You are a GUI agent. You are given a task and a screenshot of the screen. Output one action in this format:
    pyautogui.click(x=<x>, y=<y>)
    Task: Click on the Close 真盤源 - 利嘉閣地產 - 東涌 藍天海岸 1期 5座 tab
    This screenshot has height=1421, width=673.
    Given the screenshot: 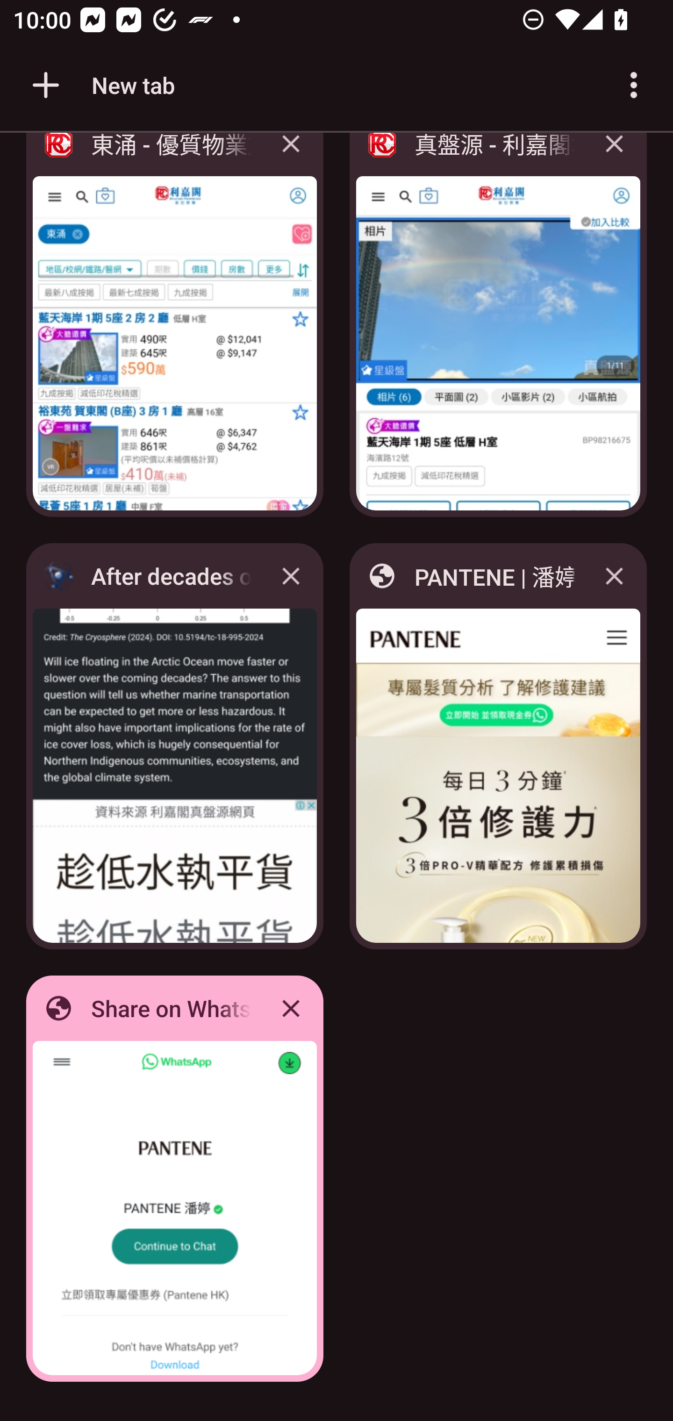 What is the action you would take?
    pyautogui.click(x=614, y=157)
    